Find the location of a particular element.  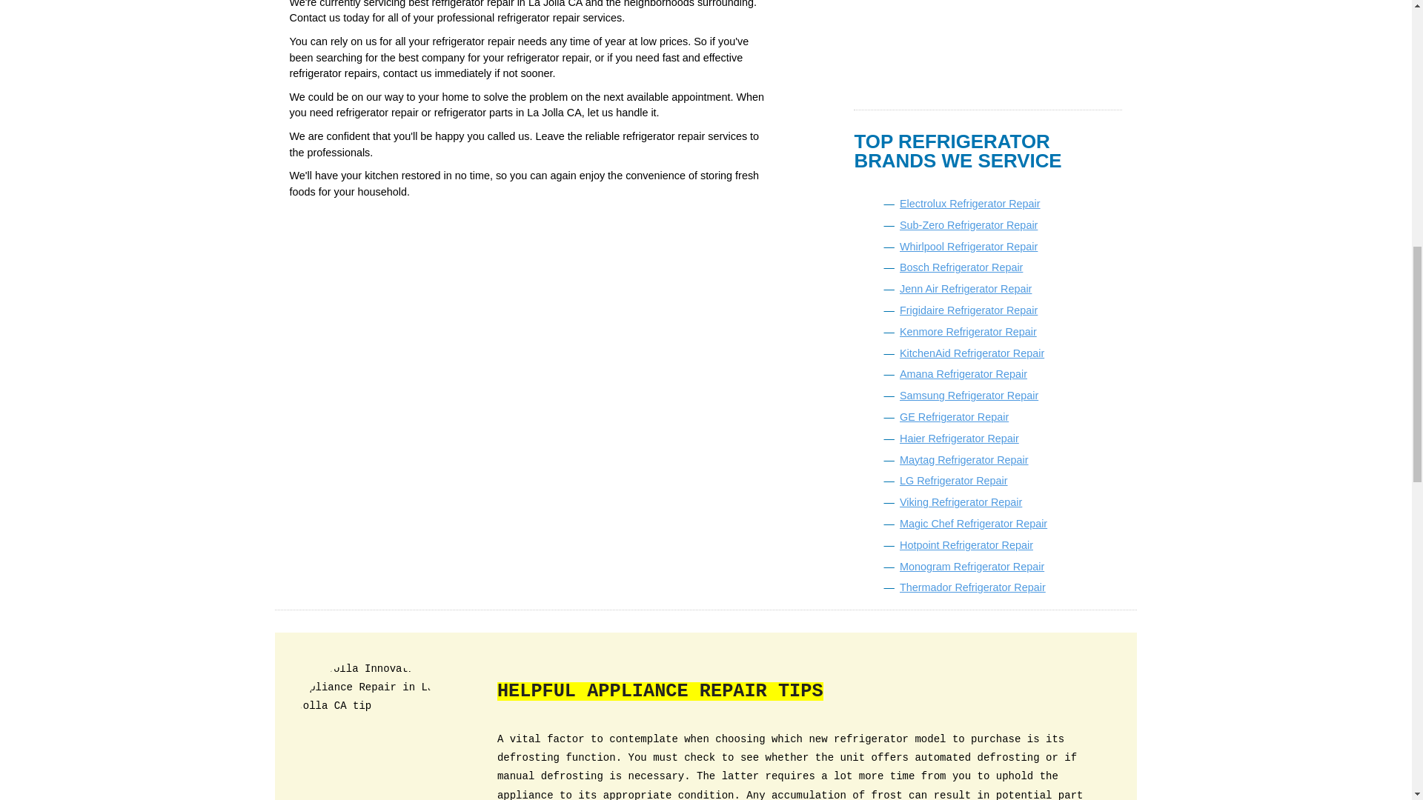

Jenn Air Refrigerator Repair is located at coordinates (965, 289).